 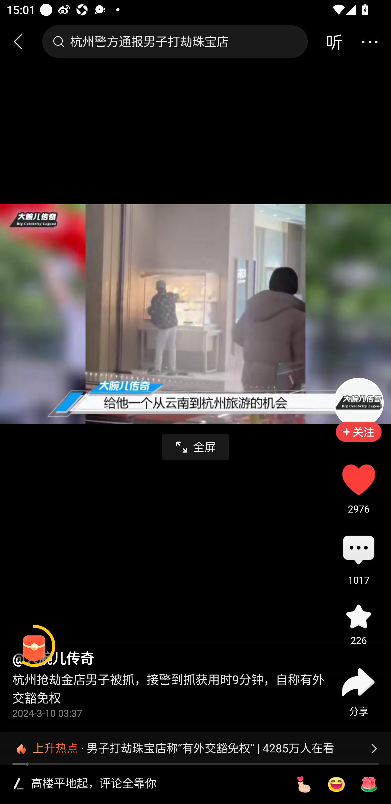 I want to click on 返回, so click(x=22, y=41).